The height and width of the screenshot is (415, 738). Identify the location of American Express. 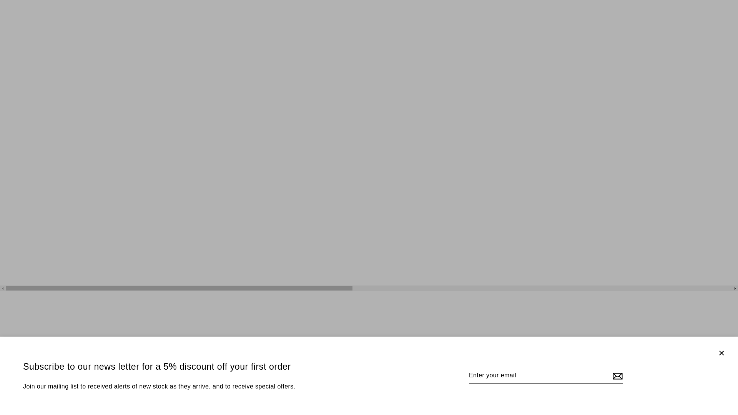
(280, 393).